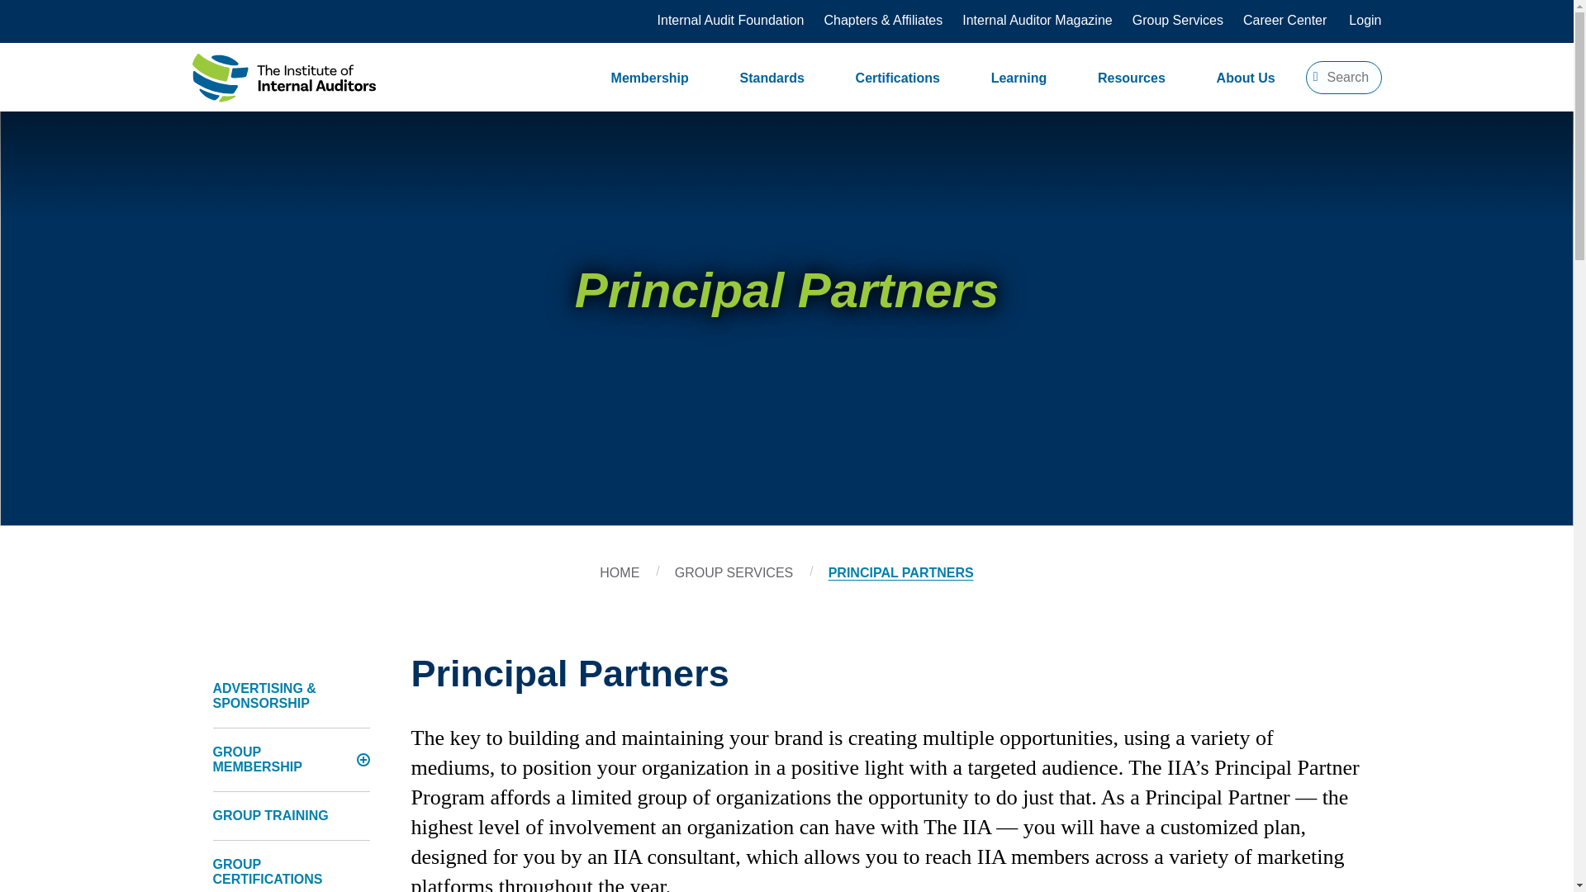 The image size is (1586, 892). What do you see at coordinates (898, 78) in the screenshot?
I see `Certifications` at bounding box center [898, 78].